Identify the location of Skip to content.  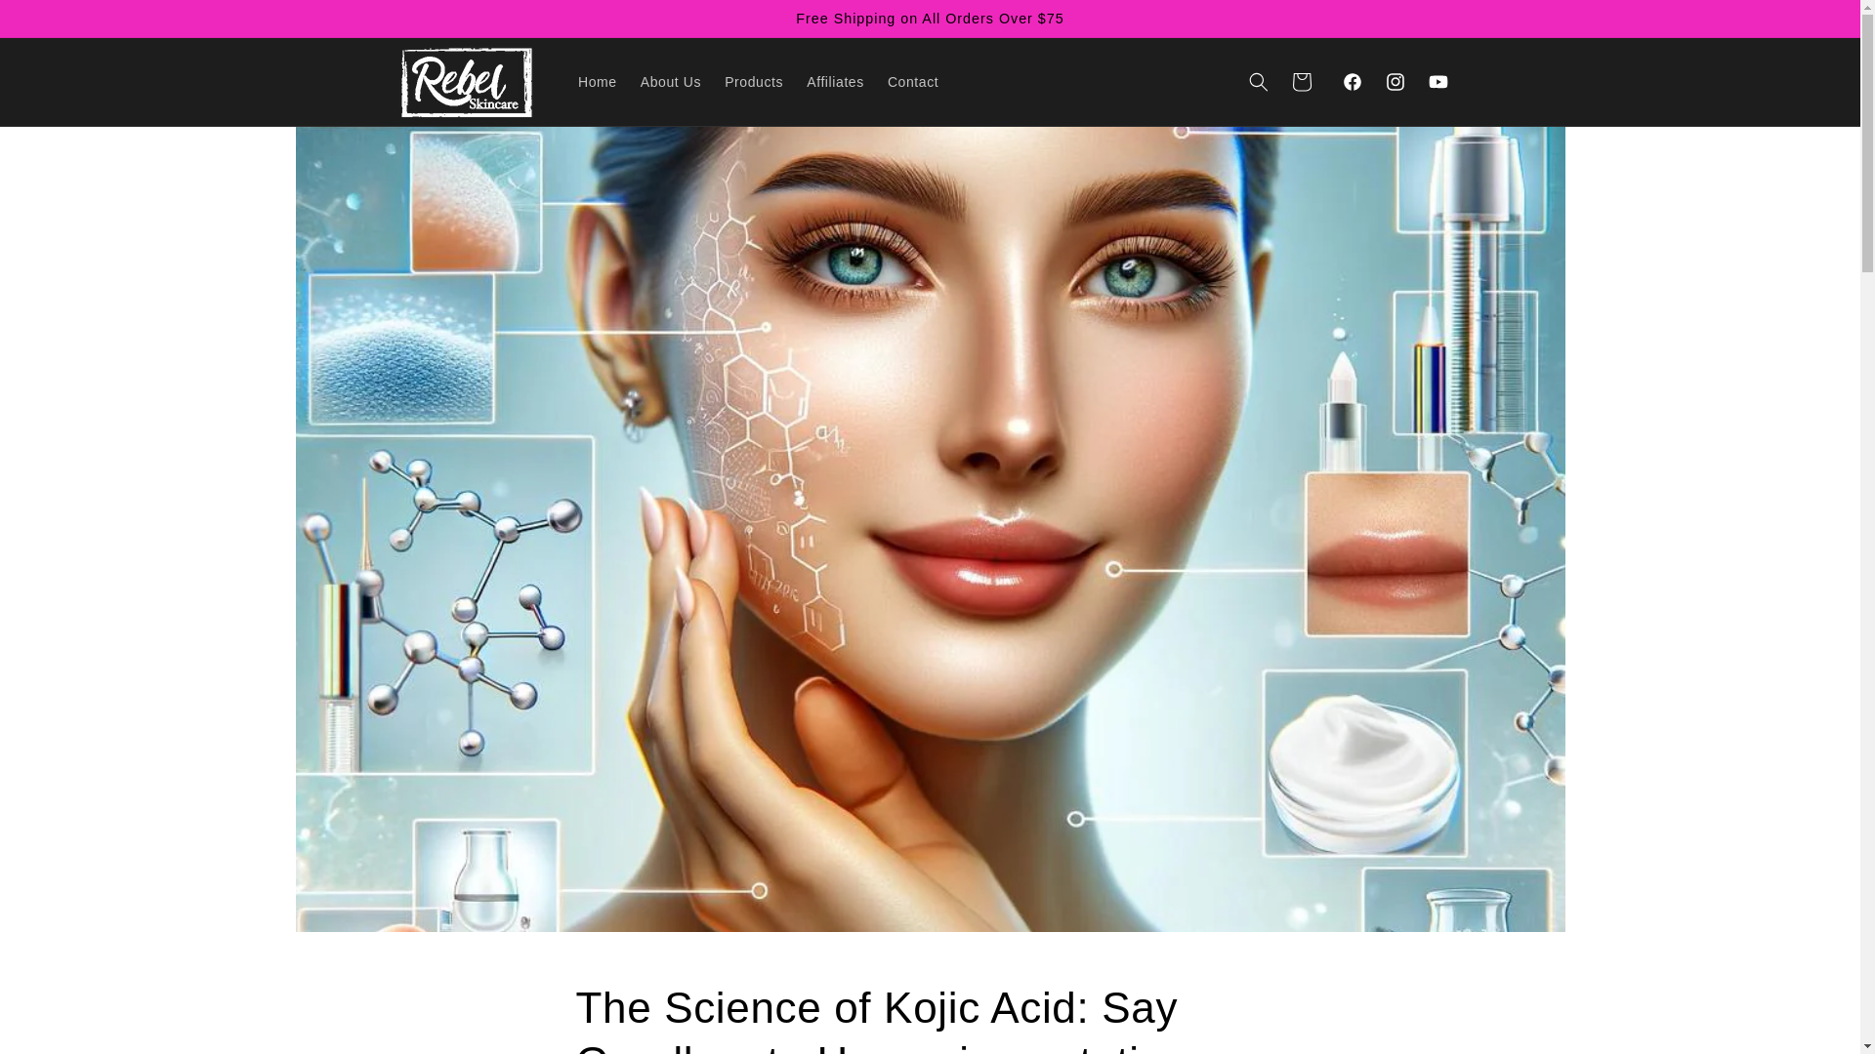
(59, 22).